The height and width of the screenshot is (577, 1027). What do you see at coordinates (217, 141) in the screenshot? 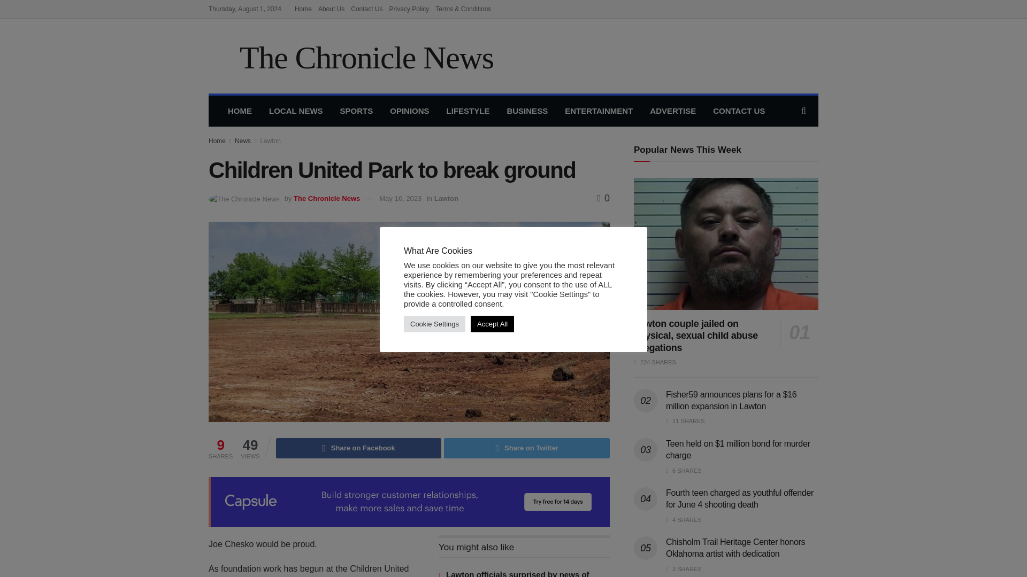
I see `Home` at bounding box center [217, 141].